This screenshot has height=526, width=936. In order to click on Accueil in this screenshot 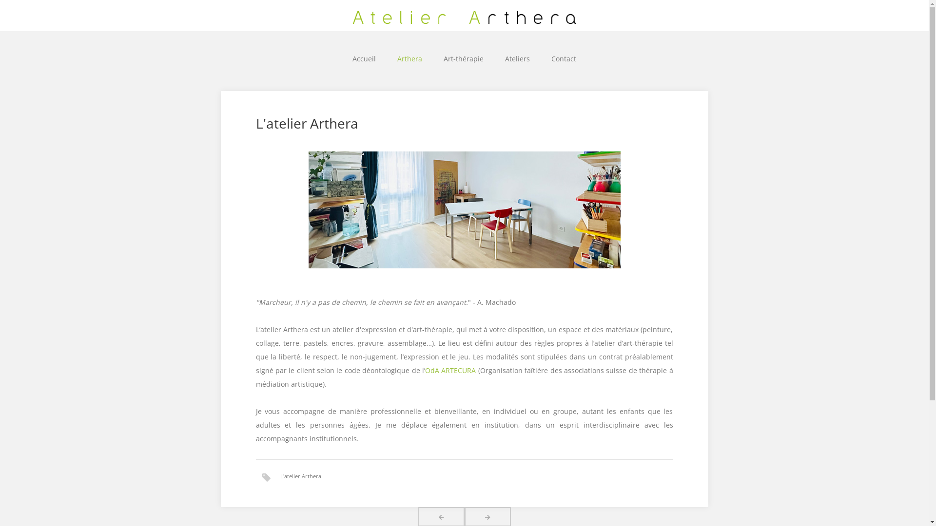, I will do `click(364, 58)`.